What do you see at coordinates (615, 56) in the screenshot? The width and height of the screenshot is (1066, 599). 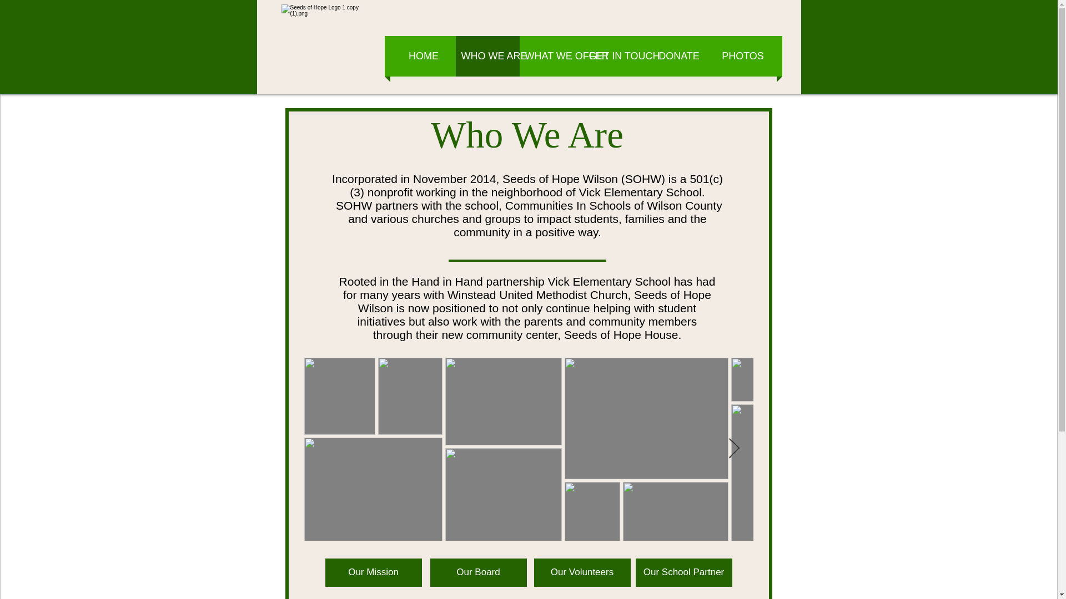 I see `GET IN TOUCH` at bounding box center [615, 56].